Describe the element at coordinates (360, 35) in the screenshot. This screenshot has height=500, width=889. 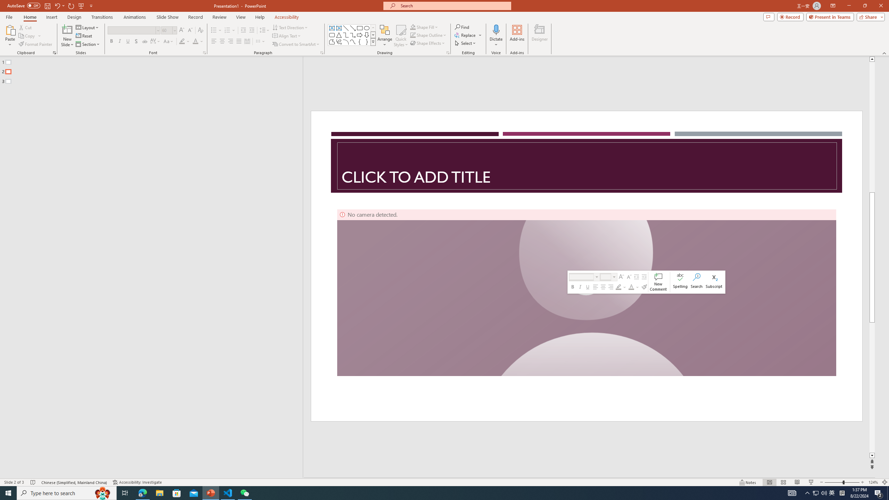
I see `Arrow: Right` at that location.